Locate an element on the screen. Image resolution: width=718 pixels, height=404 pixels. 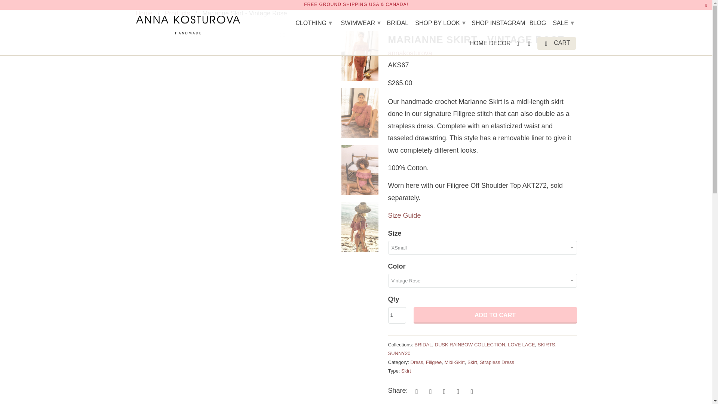
SKIRTS is located at coordinates (546, 344).